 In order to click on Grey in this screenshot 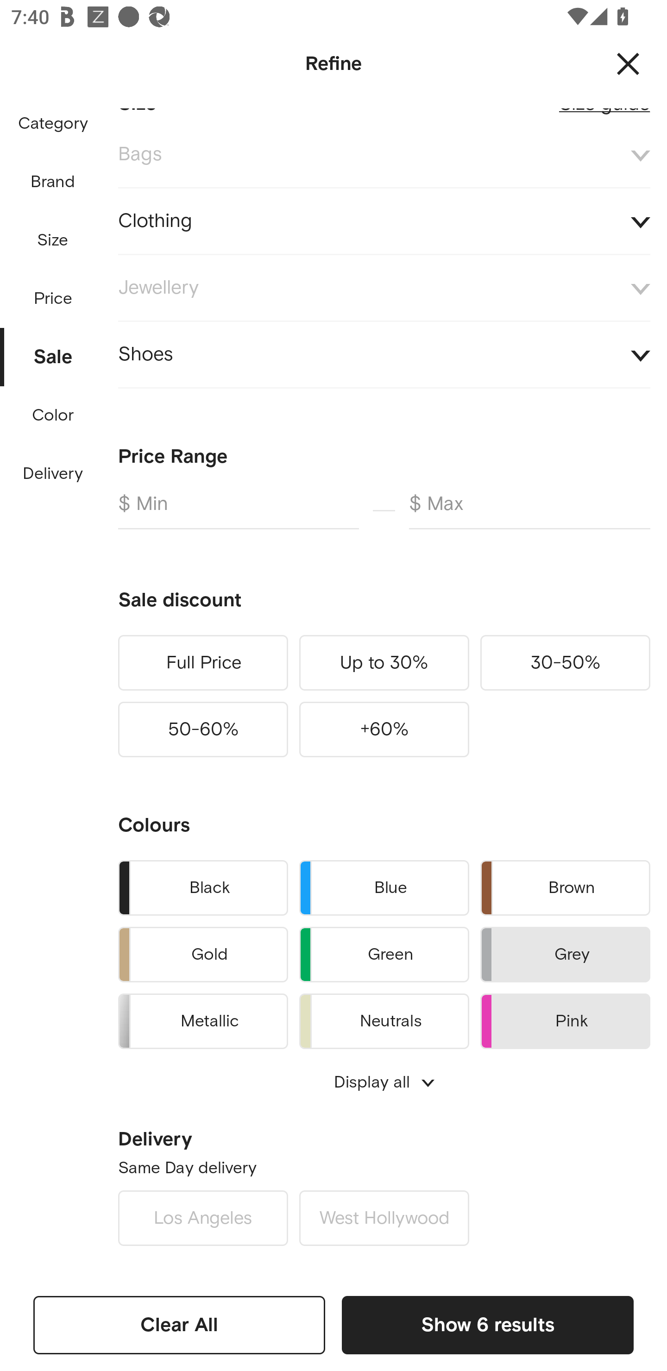, I will do `click(565, 955)`.